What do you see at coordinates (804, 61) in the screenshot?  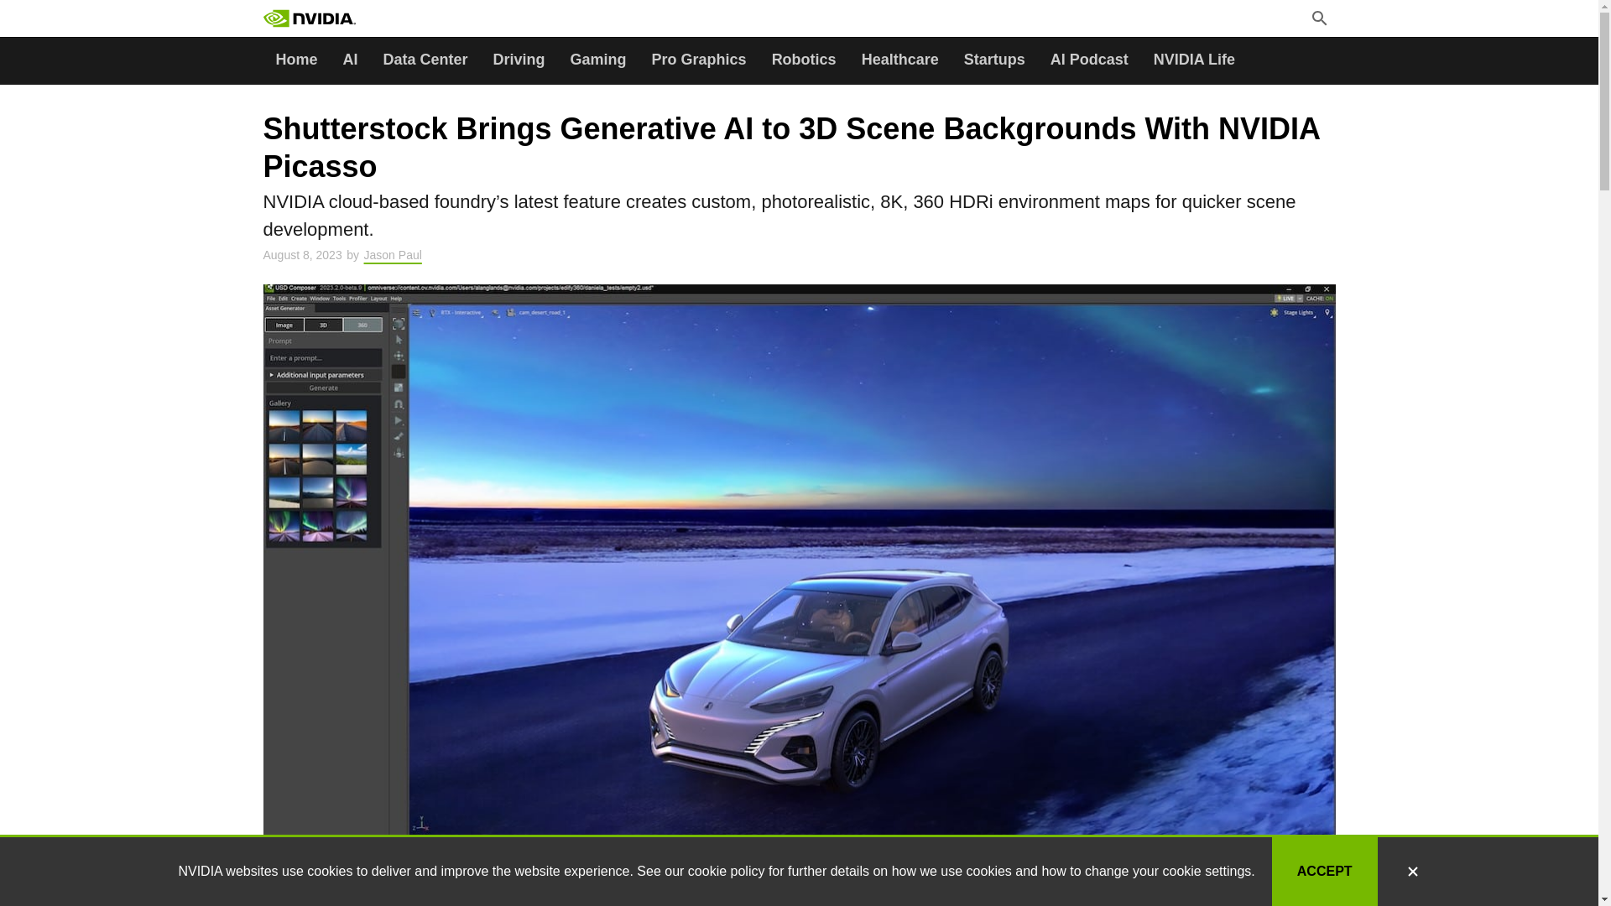 I see `Robotics` at bounding box center [804, 61].